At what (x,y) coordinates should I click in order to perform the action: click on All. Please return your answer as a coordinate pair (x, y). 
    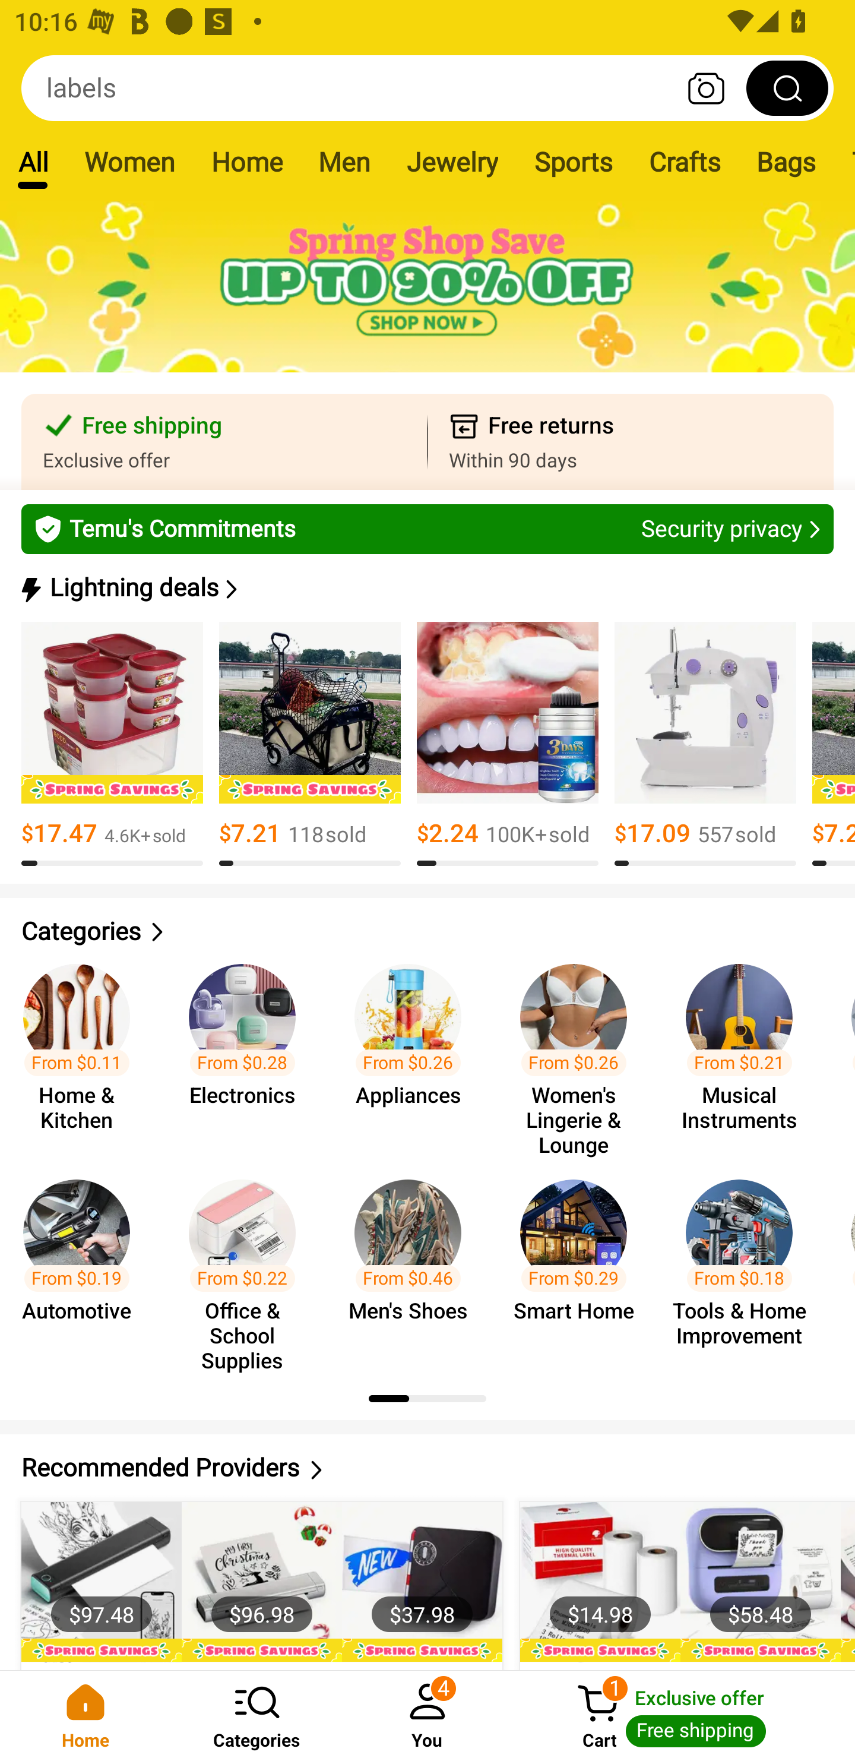
    Looking at the image, I should click on (33, 162).